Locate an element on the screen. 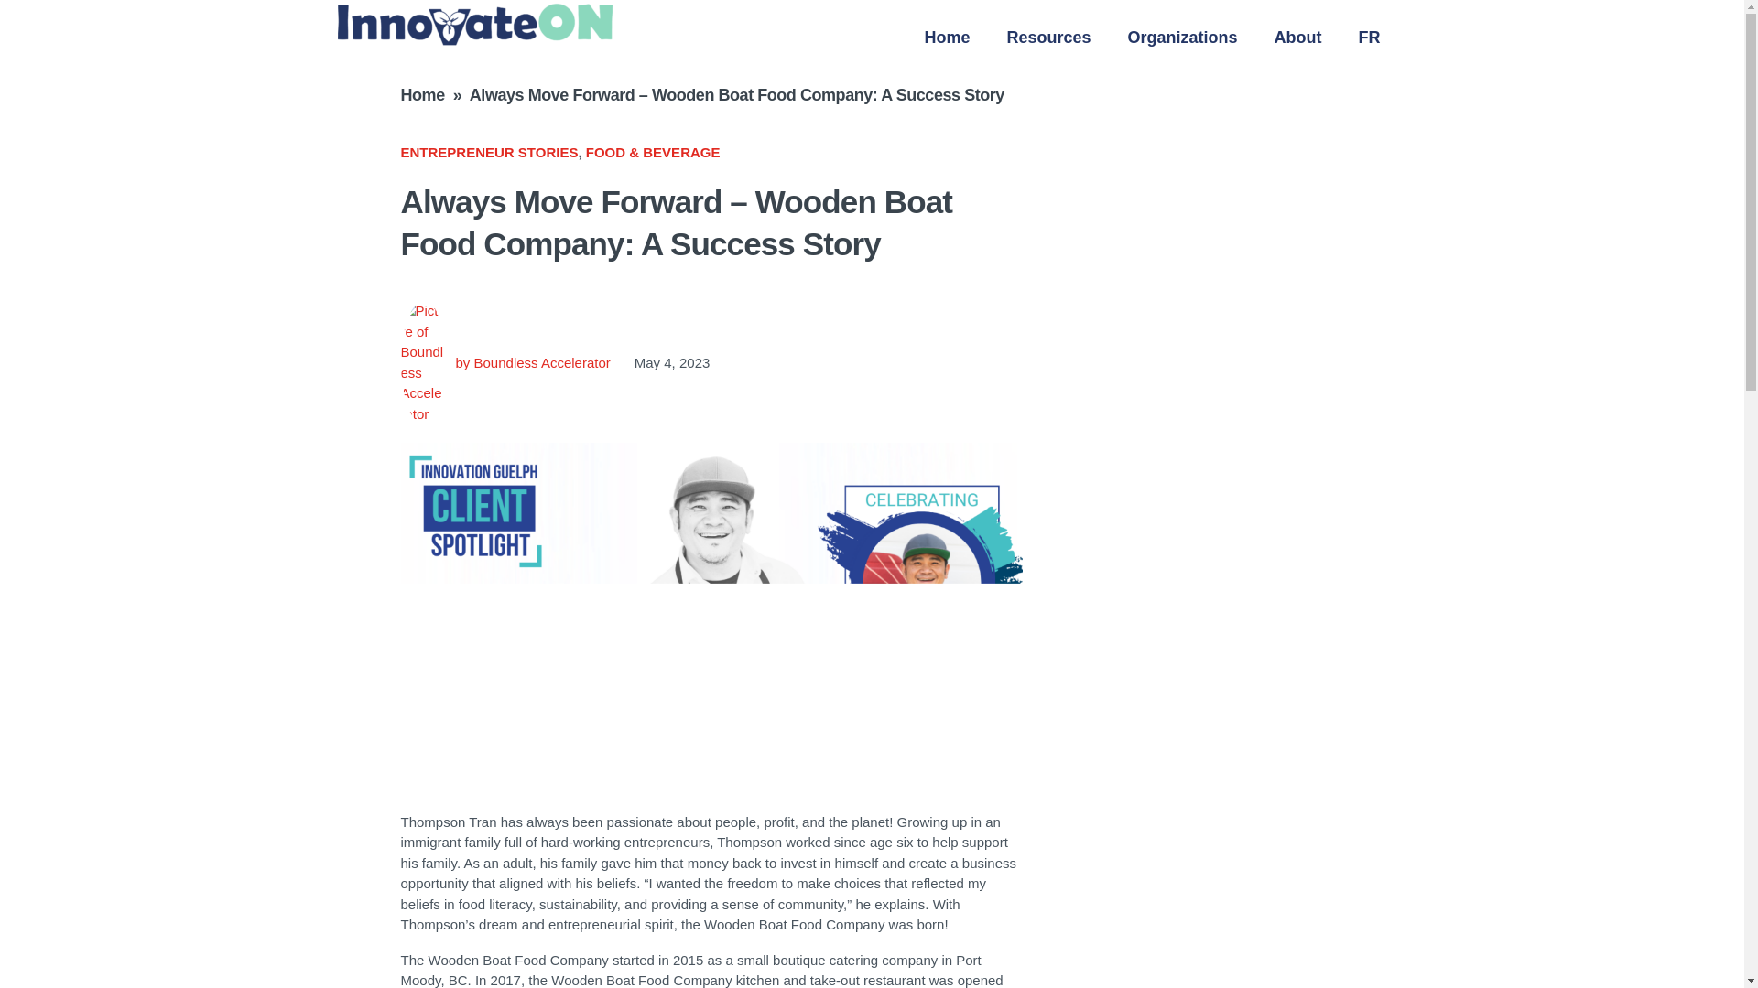 The height and width of the screenshot is (988, 1758). ENTREPRENEUR STORIES is located at coordinates (489, 152).